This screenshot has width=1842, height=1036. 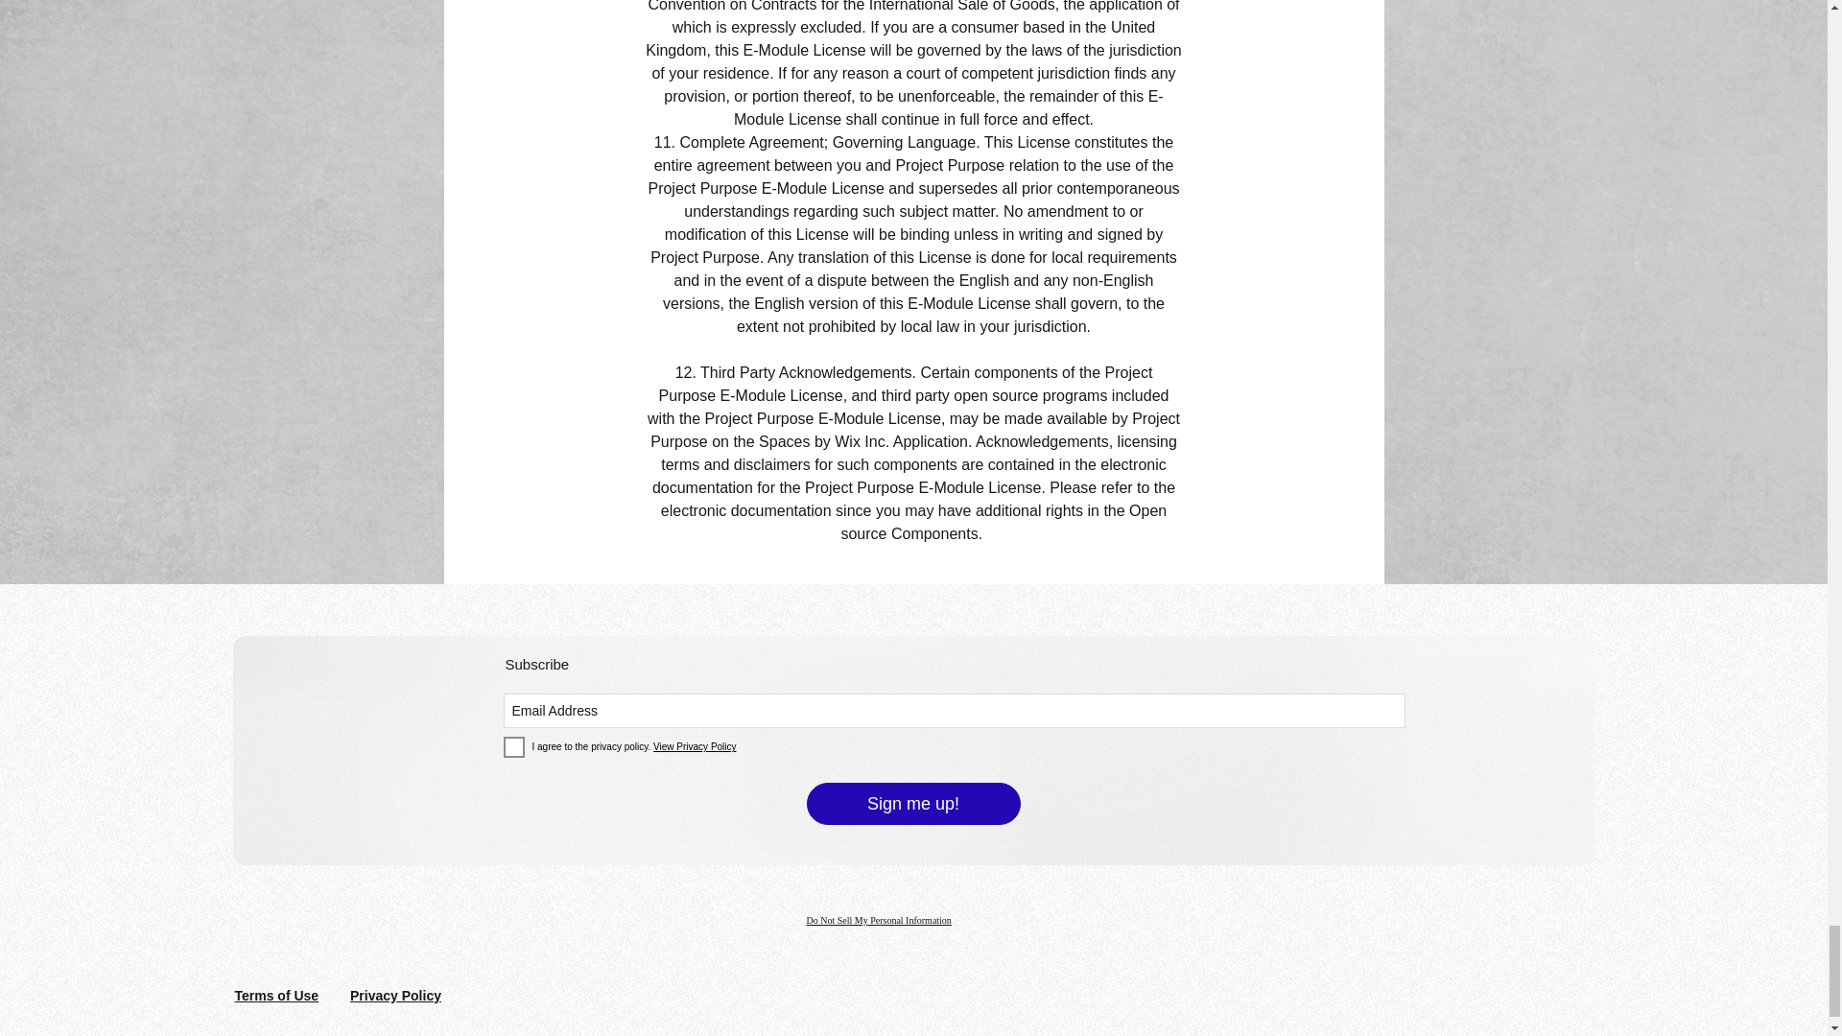 What do you see at coordinates (695, 746) in the screenshot?
I see `View Privacy Policy` at bounding box center [695, 746].